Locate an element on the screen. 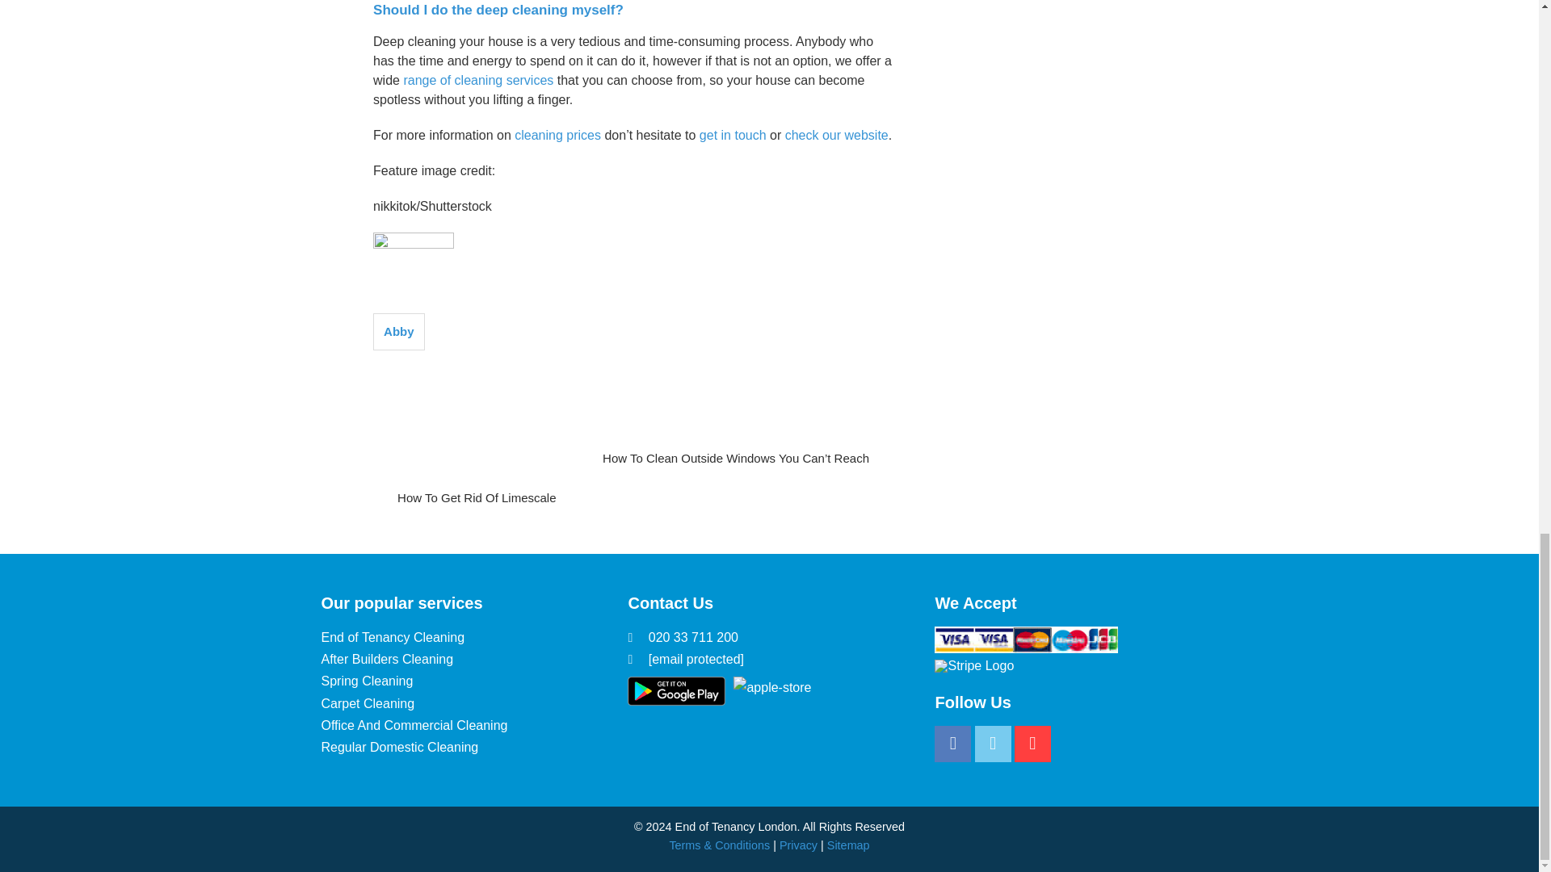  Download Our Apple App is located at coordinates (772, 690).